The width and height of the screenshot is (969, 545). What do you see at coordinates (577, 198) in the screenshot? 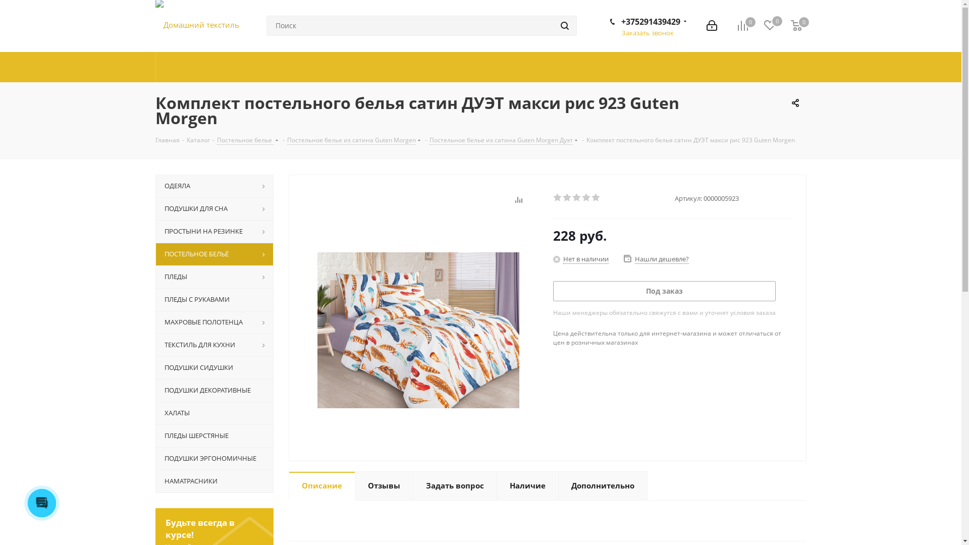
I see `3` at bounding box center [577, 198].